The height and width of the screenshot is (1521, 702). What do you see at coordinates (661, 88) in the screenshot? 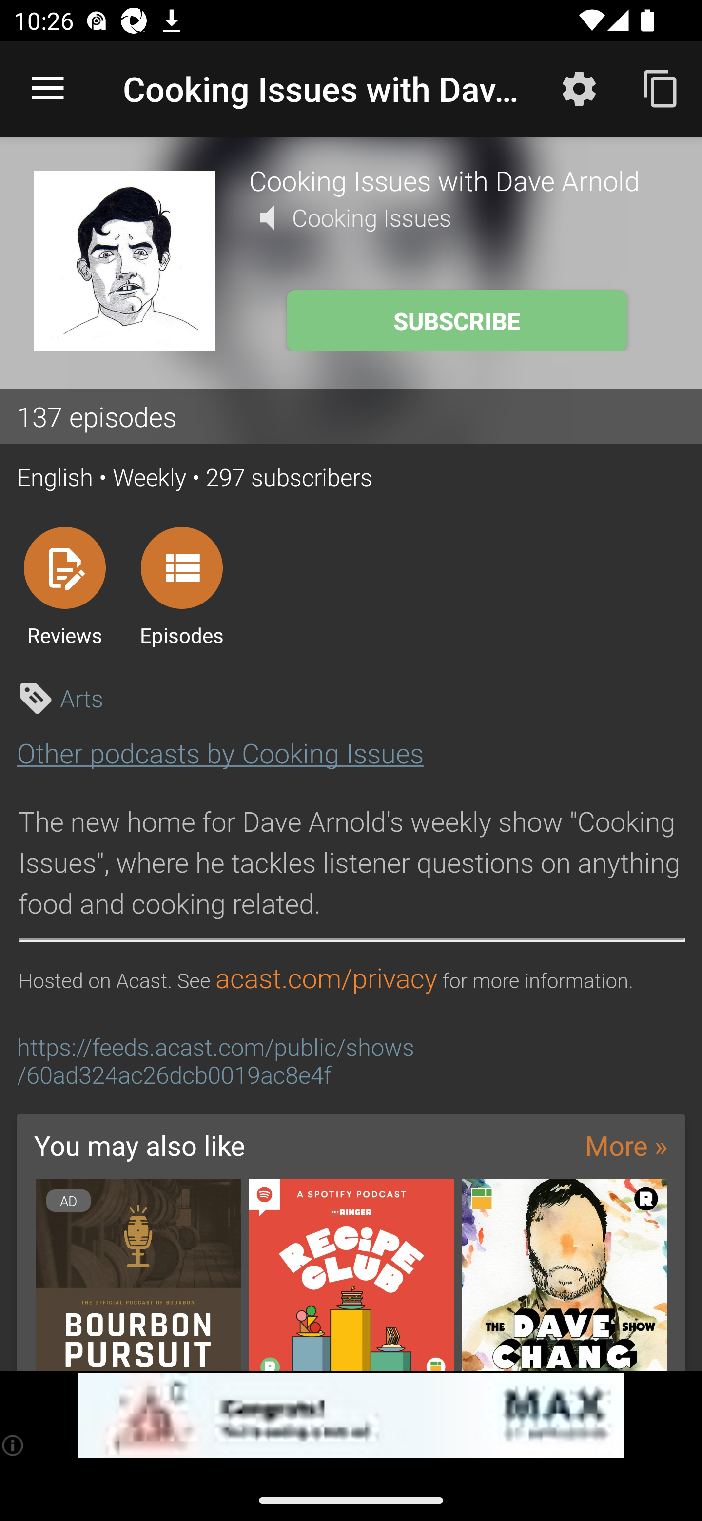
I see `Copy feed url to clipboard` at bounding box center [661, 88].